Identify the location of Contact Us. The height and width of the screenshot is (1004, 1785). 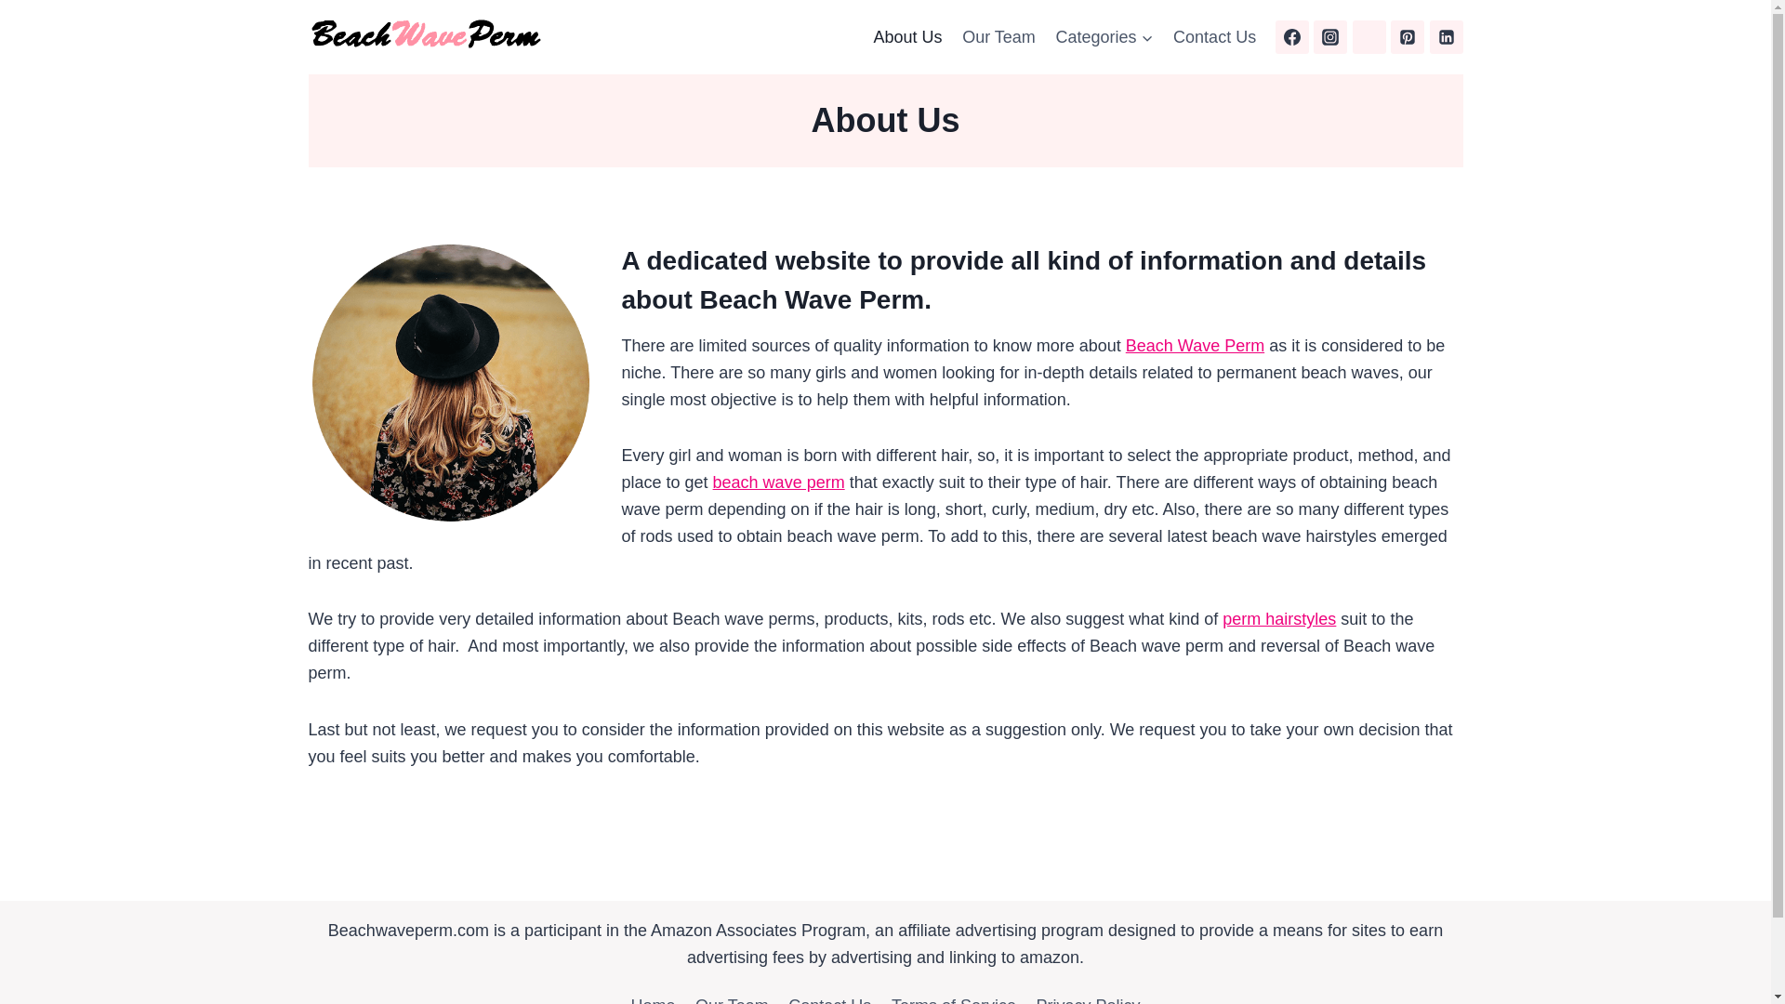
(829, 996).